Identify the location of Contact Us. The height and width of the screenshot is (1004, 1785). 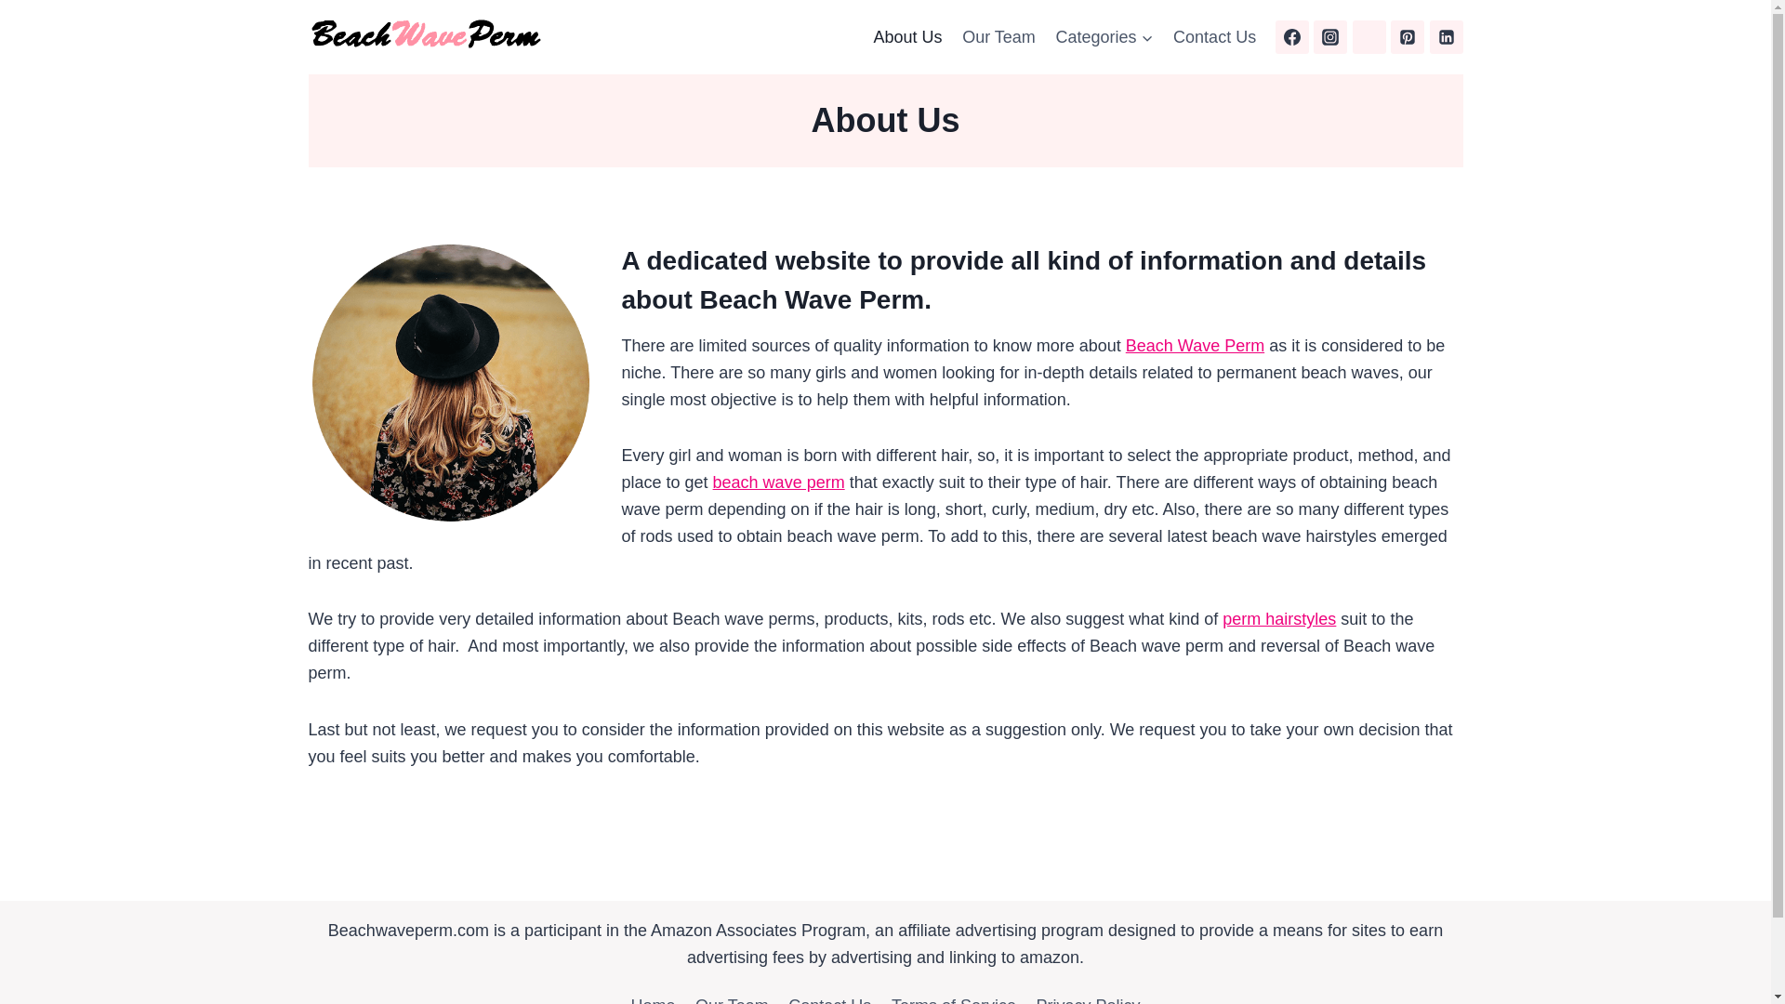
(829, 996).